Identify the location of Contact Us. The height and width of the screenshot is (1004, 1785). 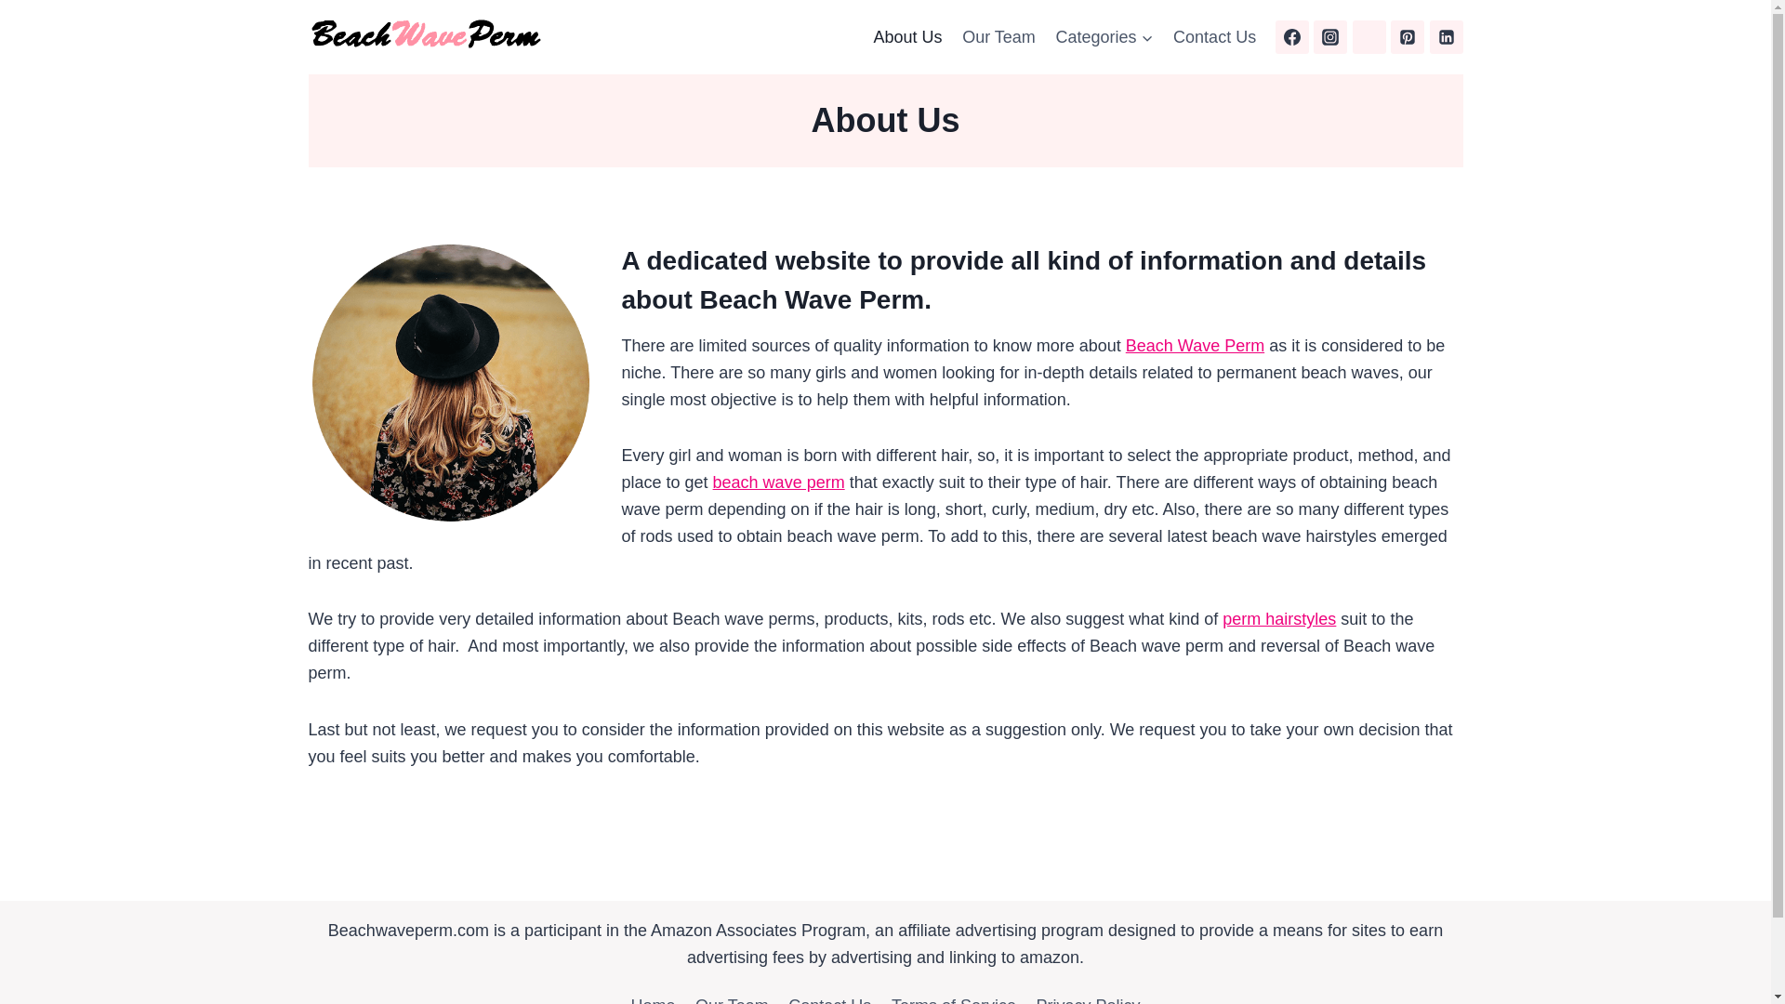
(829, 996).